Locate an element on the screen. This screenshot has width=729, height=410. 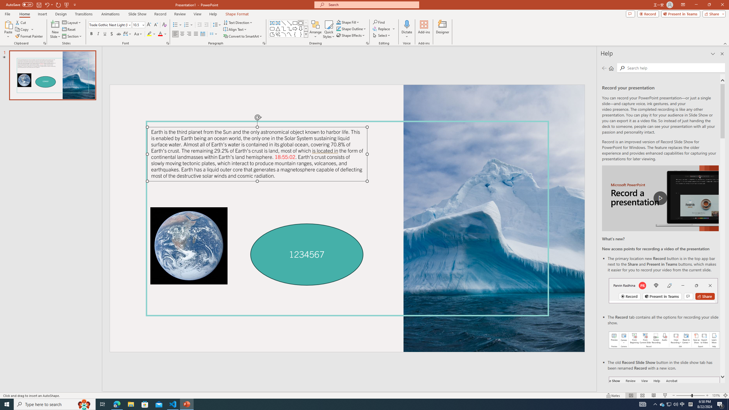
Bold is located at coordinates (91, 34).